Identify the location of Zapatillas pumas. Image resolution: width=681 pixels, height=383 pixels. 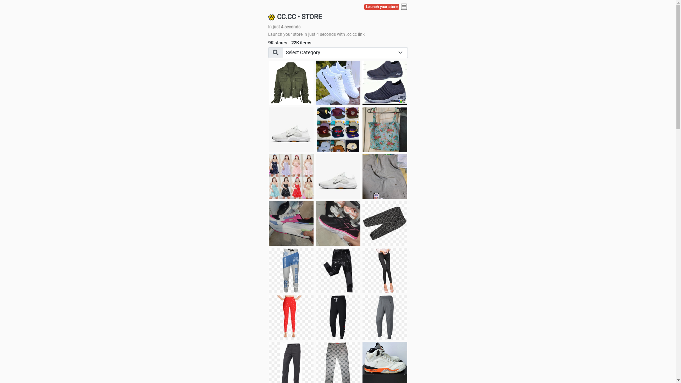
(291, 223).